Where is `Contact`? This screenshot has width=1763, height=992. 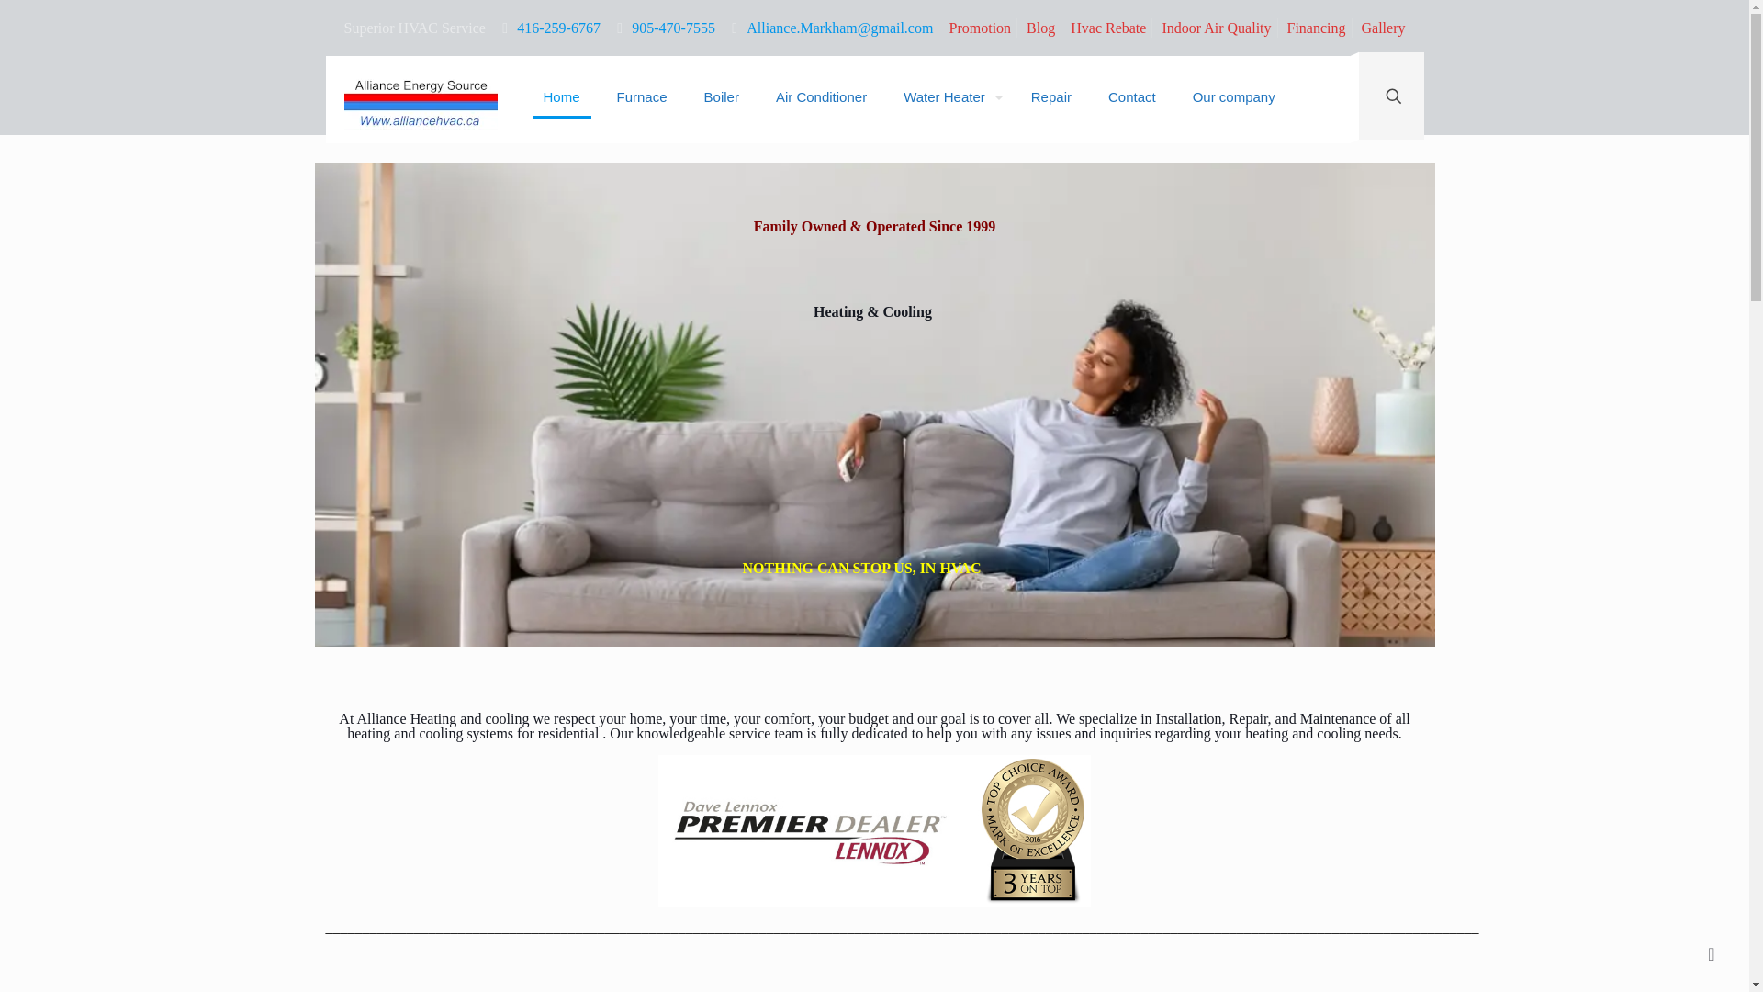
Contact is located at coordinates (1131, 97).